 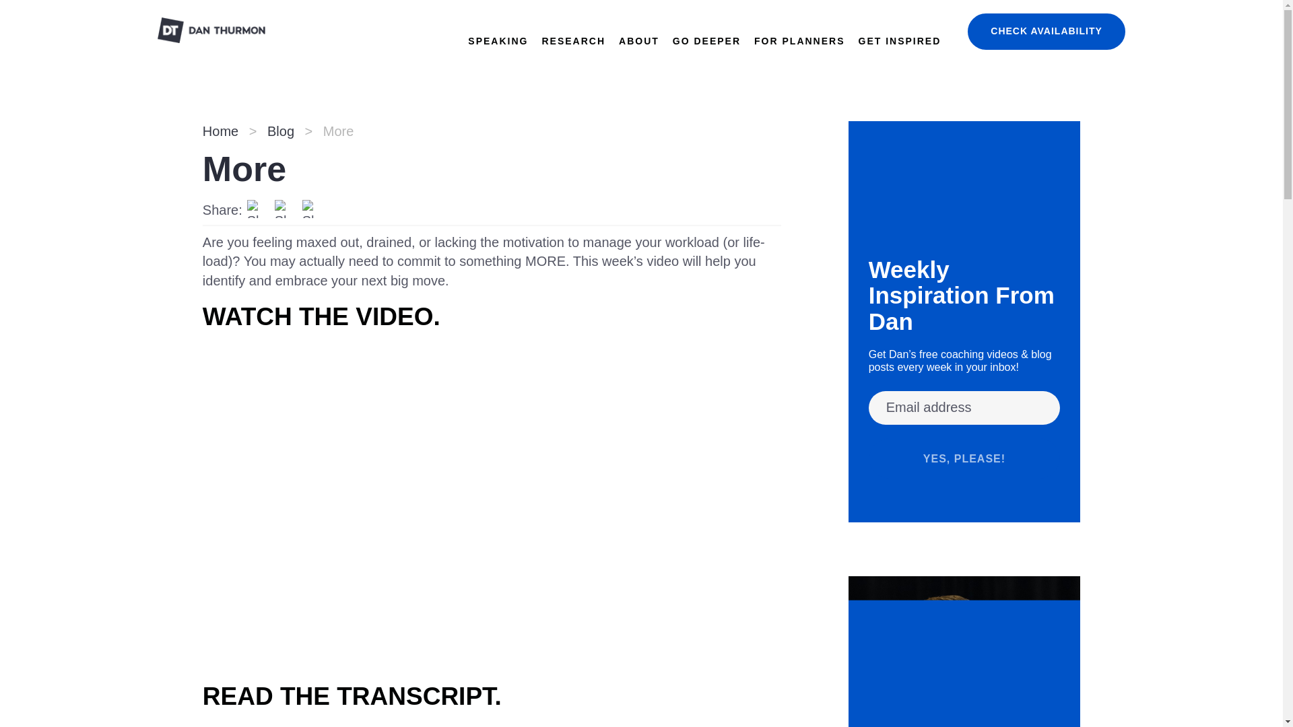 What do you see at coordinates (964, 458) in the screenshot?
I see `Yes, please!` at bounding box center [964, 458].